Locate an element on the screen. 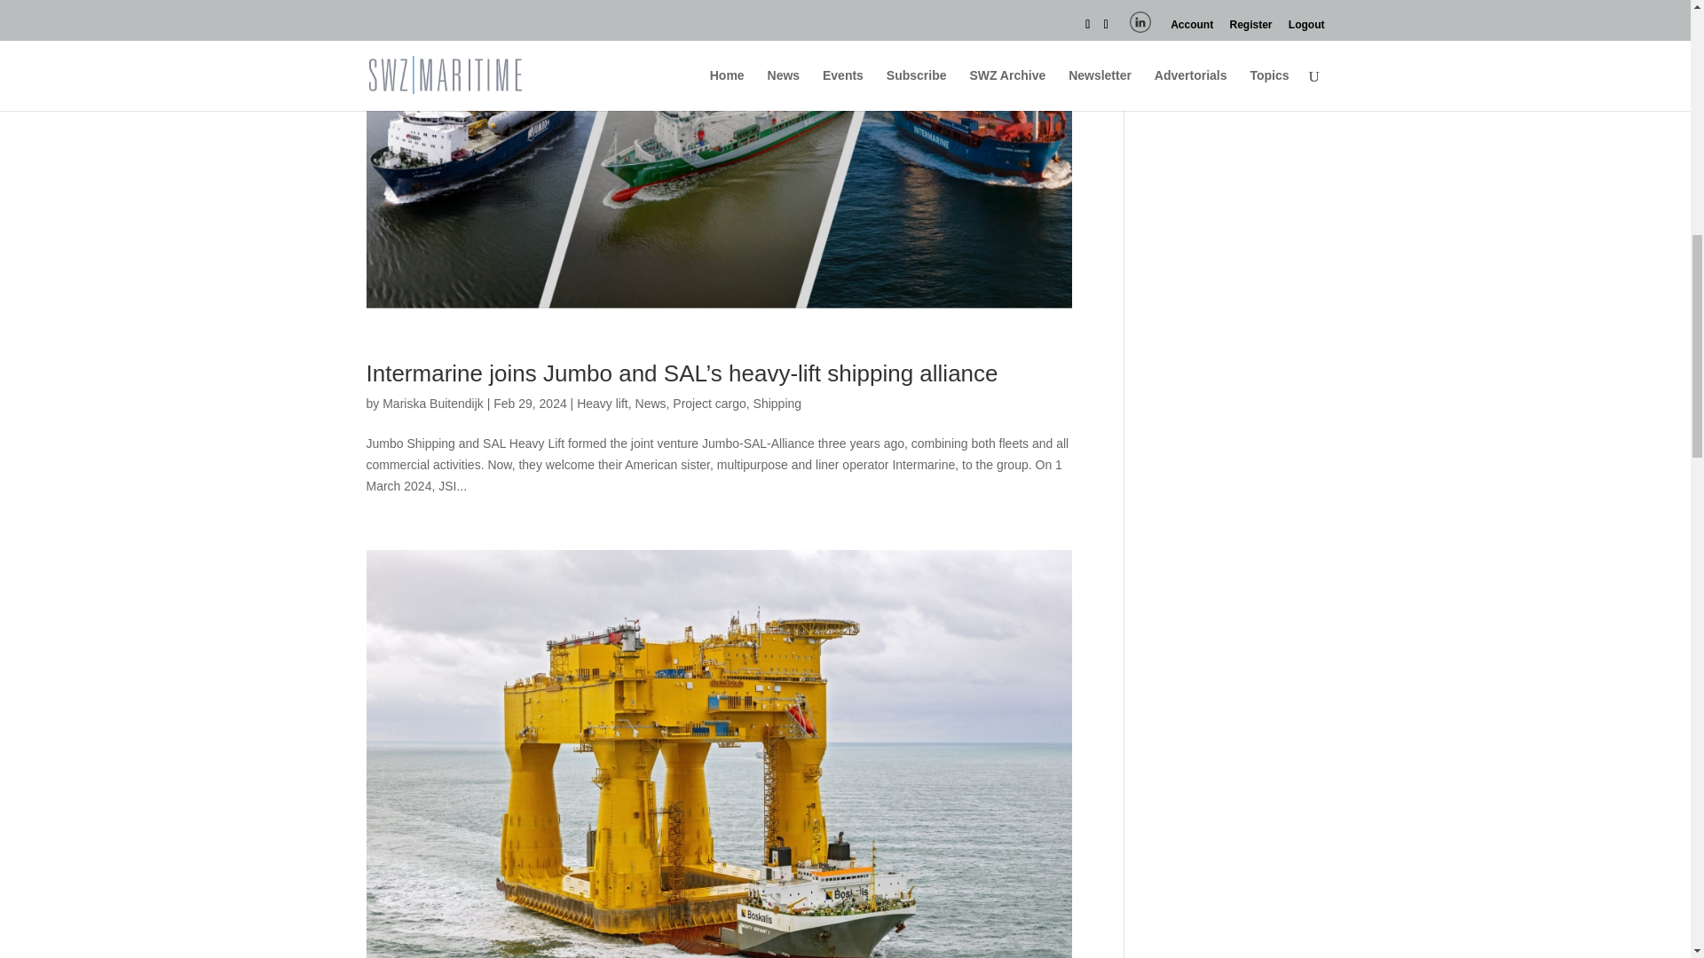 The image size is (1704, 958). Mariska Buitendijk is located at coordinates (433, 404).